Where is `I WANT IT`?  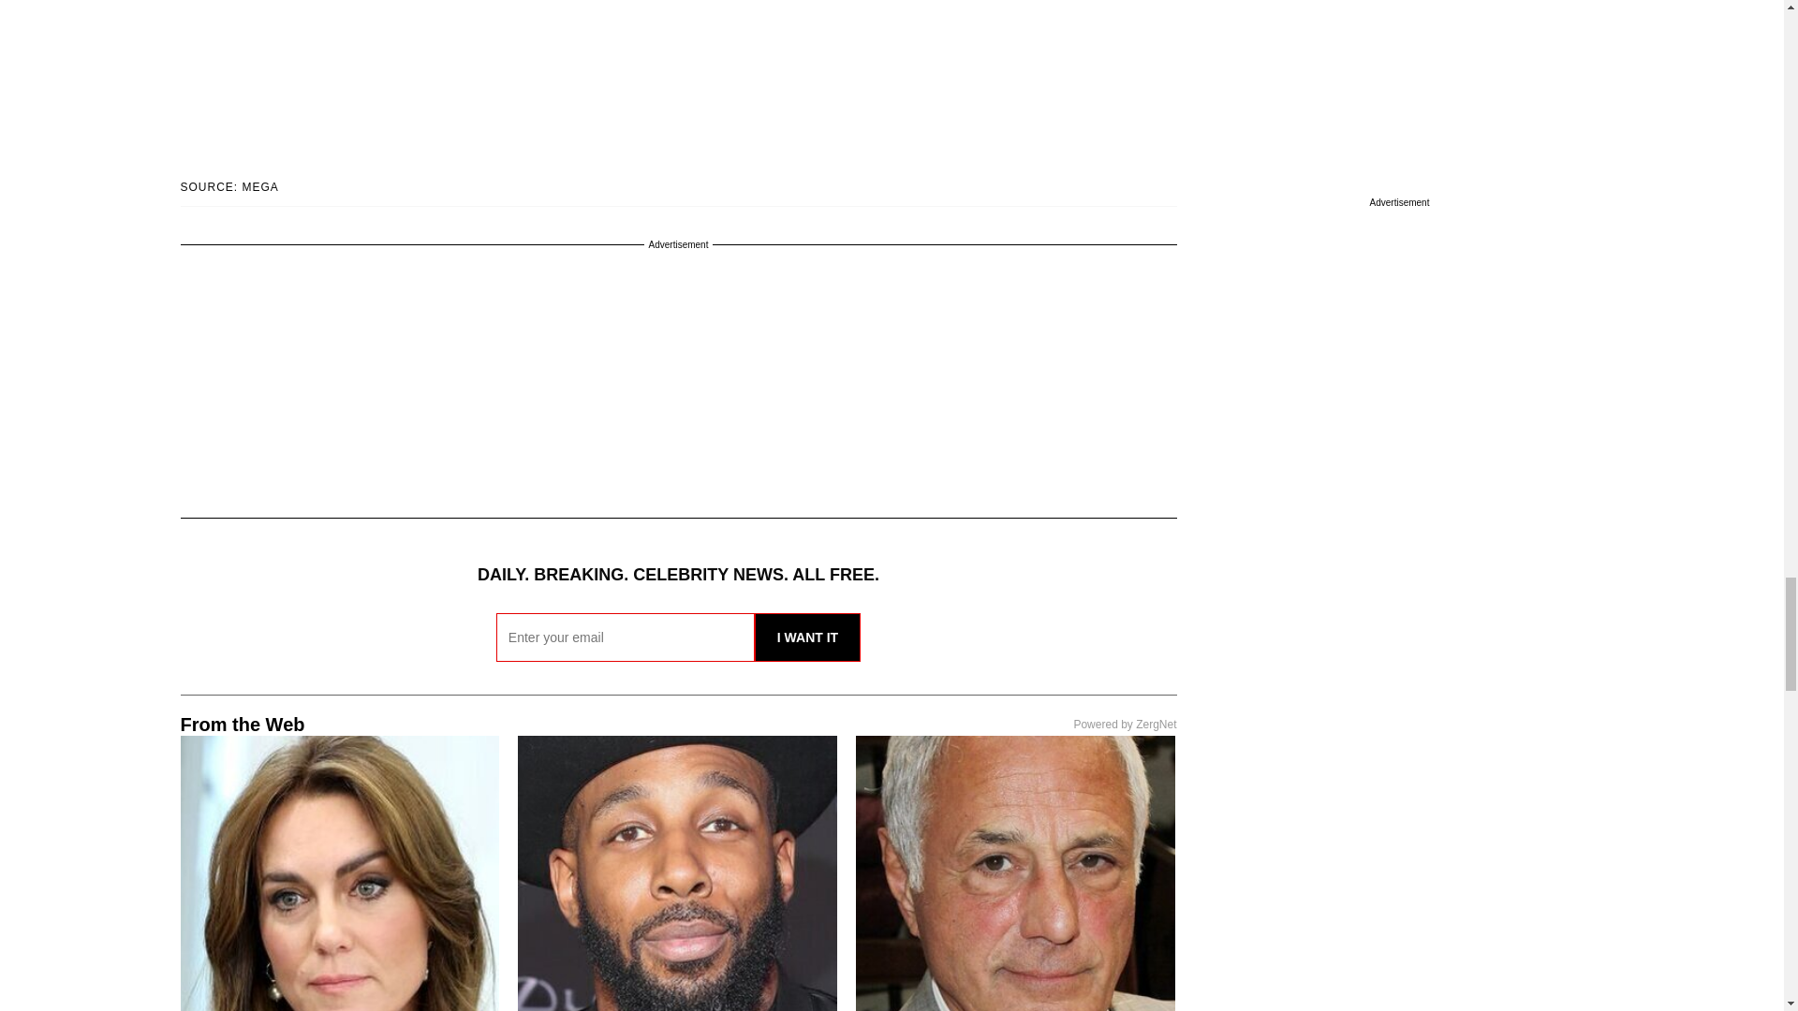 I WANT IT is located at coordinates (807, 637).